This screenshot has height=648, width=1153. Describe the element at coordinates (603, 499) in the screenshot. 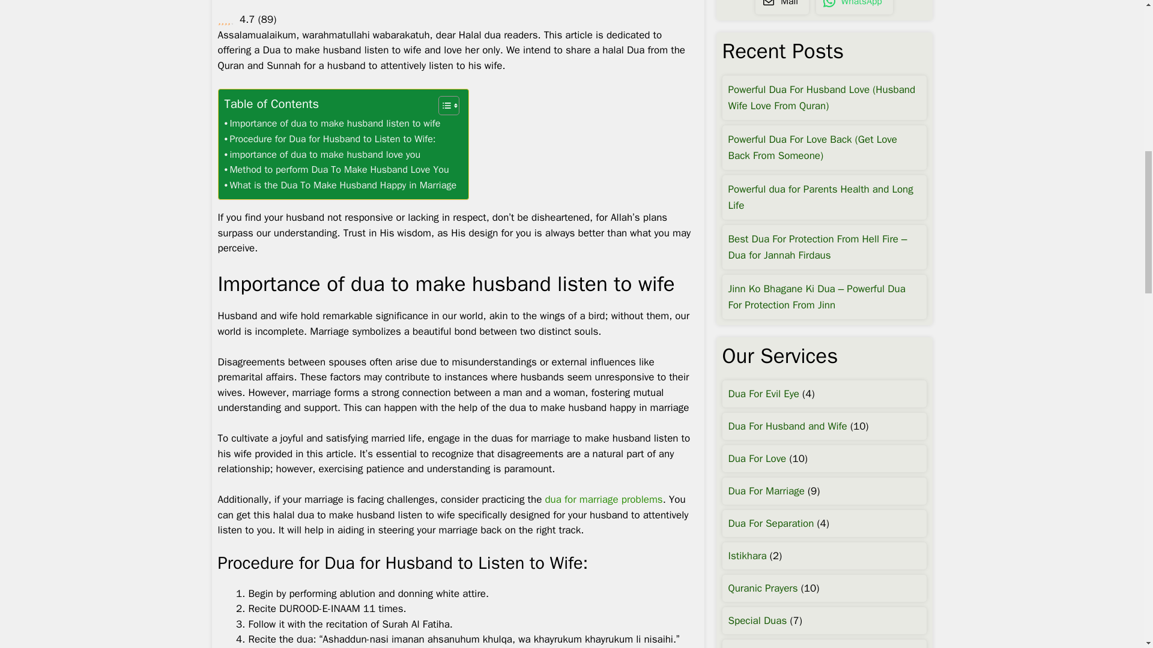

I see `dua for marriage problems` at that location.